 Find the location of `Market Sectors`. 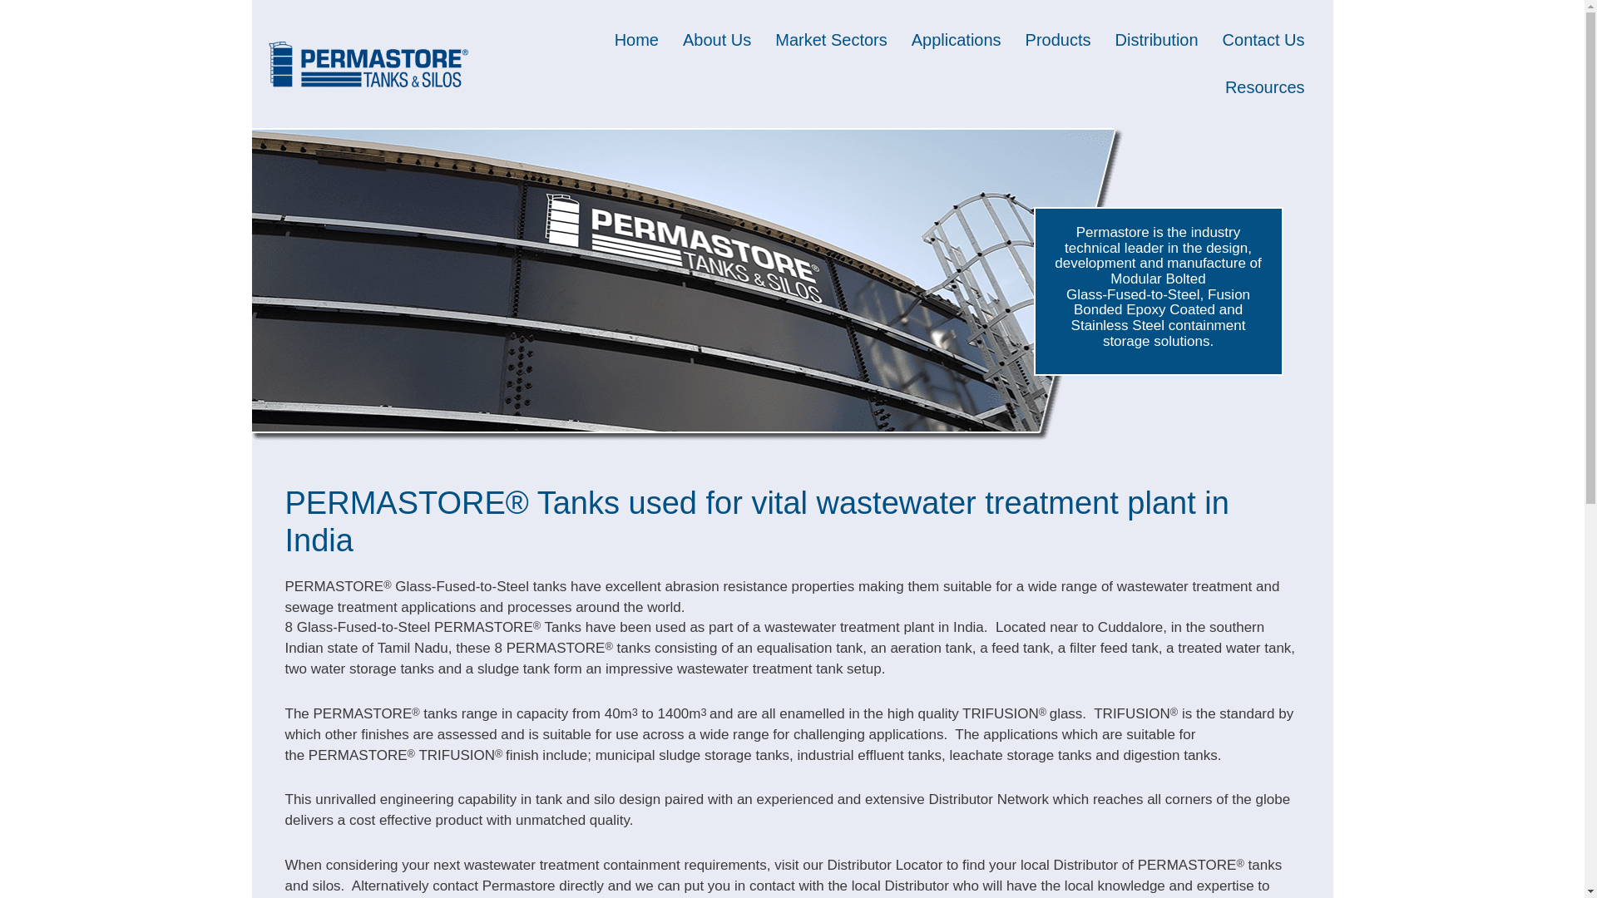

Market Sectors is located at coordinates (830, 40).